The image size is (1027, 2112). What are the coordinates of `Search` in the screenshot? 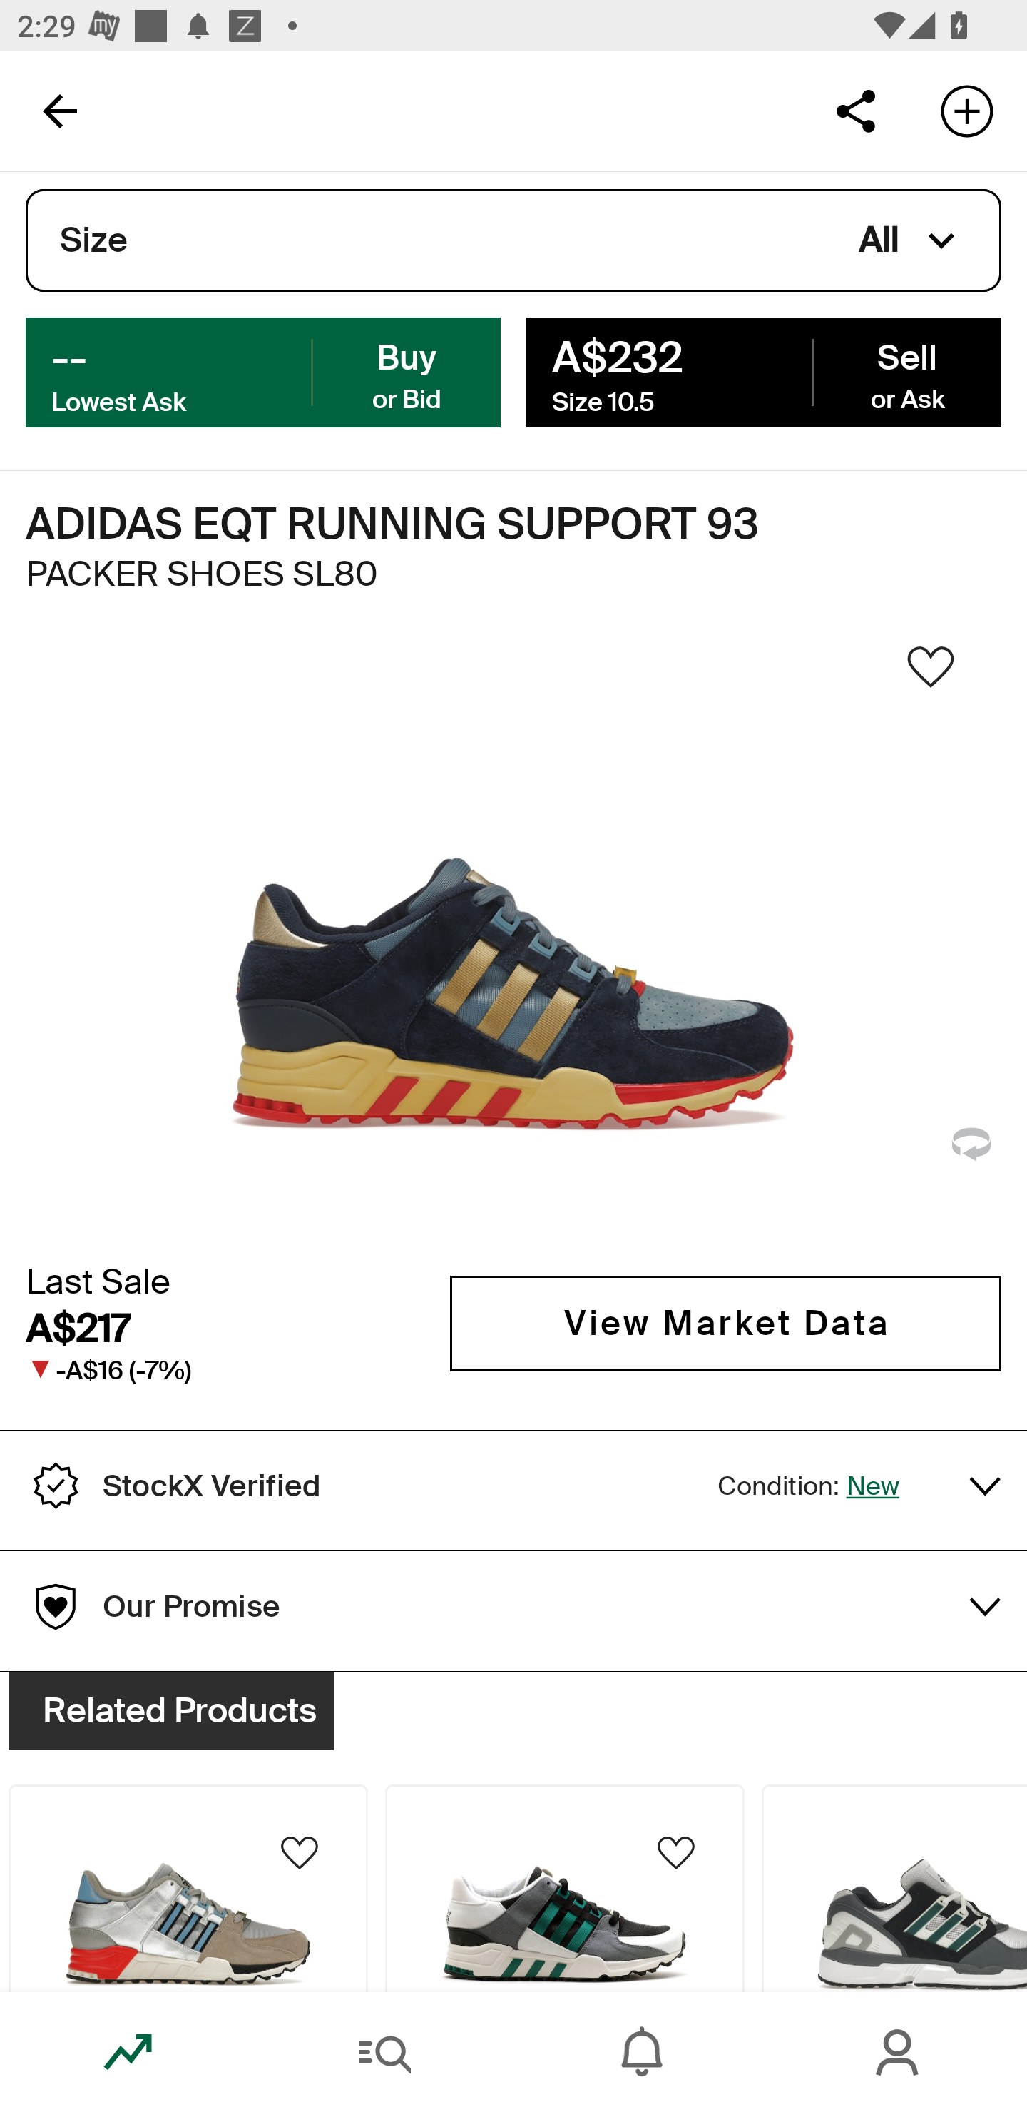 It's located at (385, 2052).